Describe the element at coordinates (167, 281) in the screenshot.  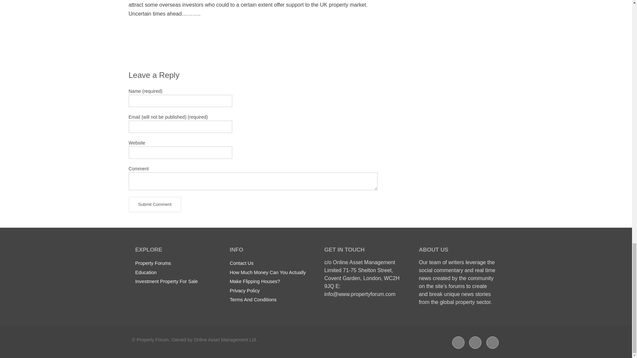
I see `Investment Property For Sale` at that location.